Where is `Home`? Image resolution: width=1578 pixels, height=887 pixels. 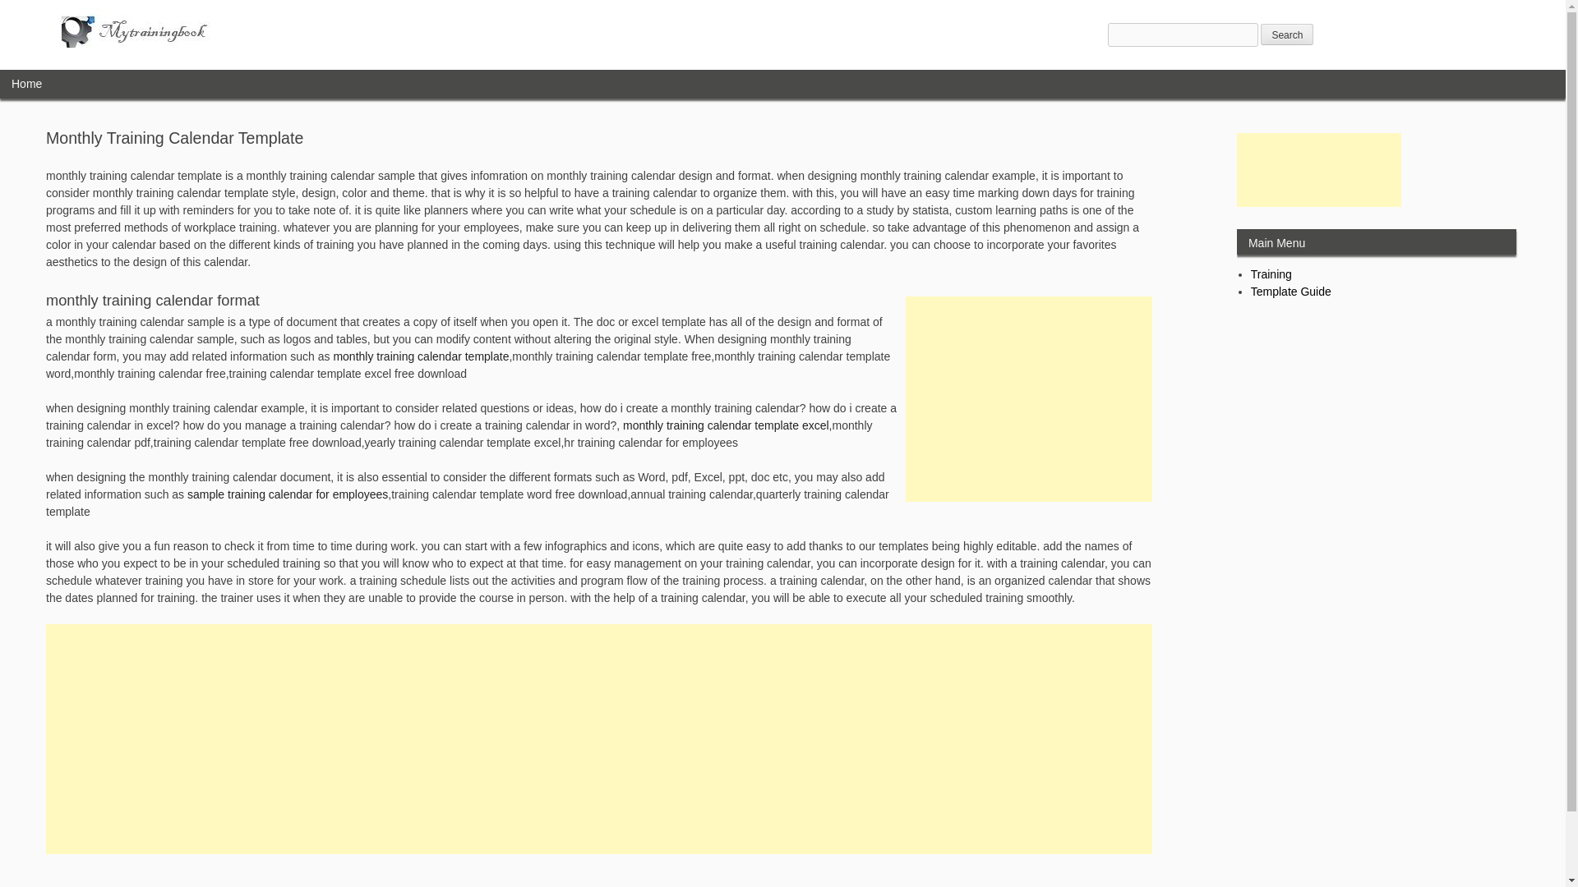
Home is located at coordinates (26, 84).